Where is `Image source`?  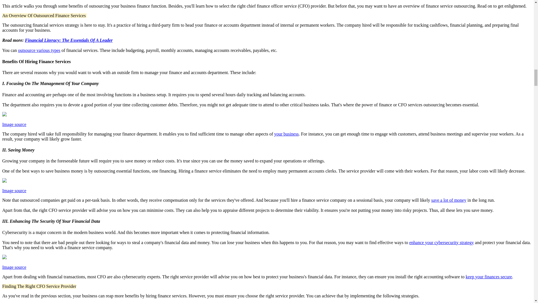
Image source is located at coordinates (14, 190).